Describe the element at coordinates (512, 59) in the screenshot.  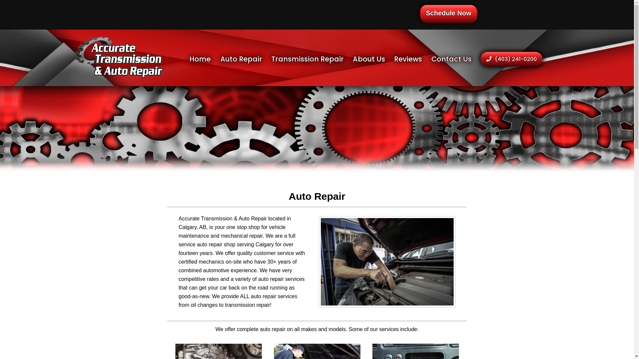
I see `(403) 241-0200` at that location.